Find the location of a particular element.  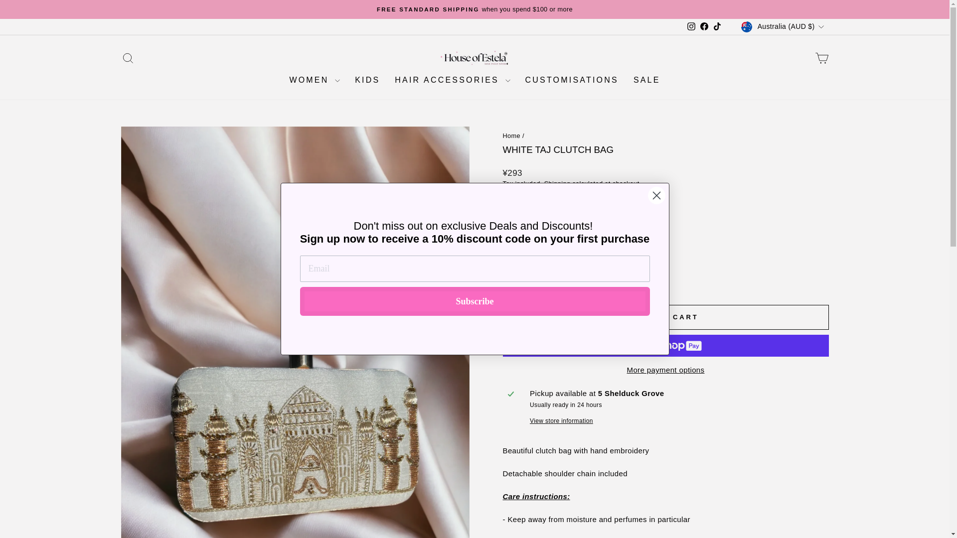

House of Estela on TikTok is located at coordinates (691, 27).